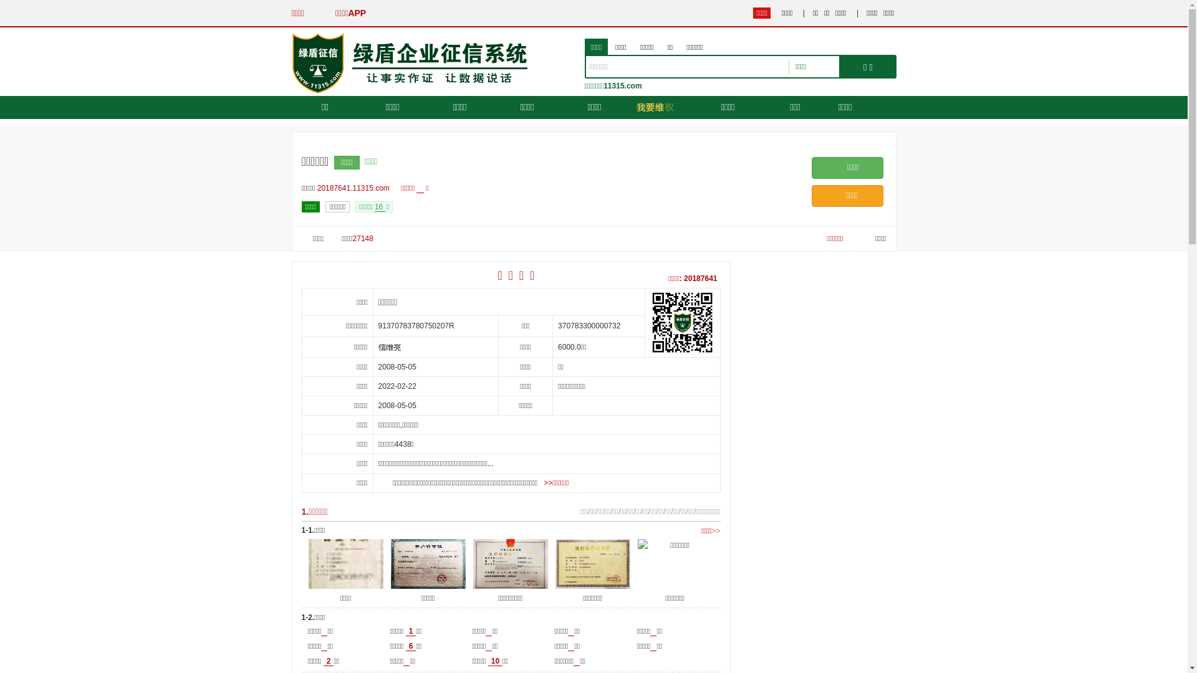  I want to click on 6, so click(411, 647).